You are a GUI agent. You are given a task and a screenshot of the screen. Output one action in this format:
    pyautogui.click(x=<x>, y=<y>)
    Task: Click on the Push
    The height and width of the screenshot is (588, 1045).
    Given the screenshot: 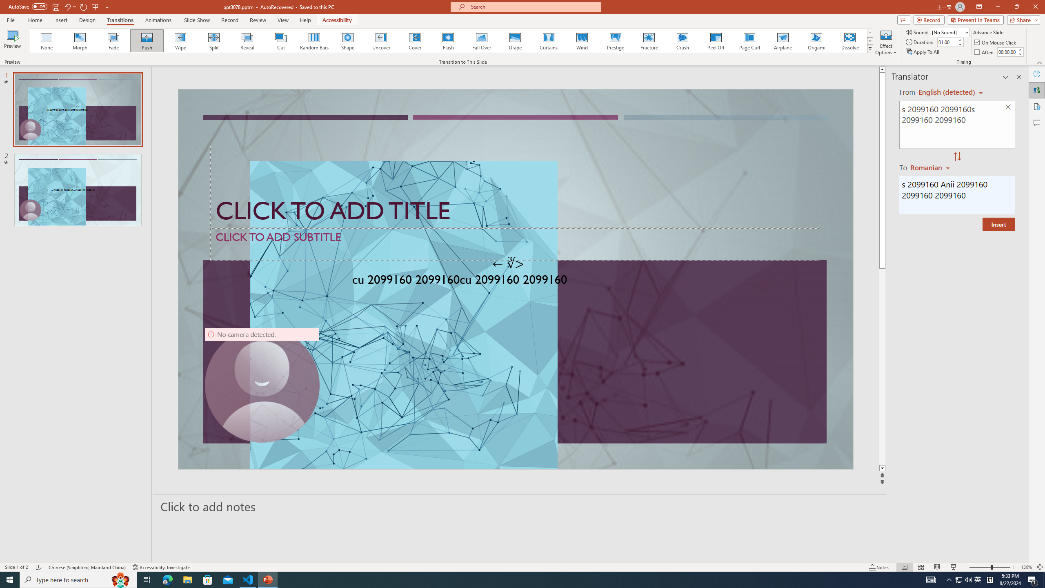 What is the action you would take?
    pyautogui.click(x=147, y=41)
    